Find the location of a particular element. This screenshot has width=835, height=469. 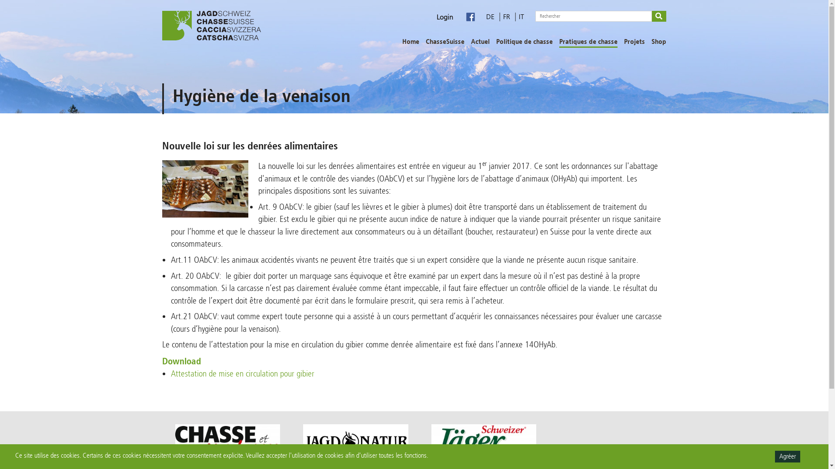

Home is located at coordinates (411, 43).